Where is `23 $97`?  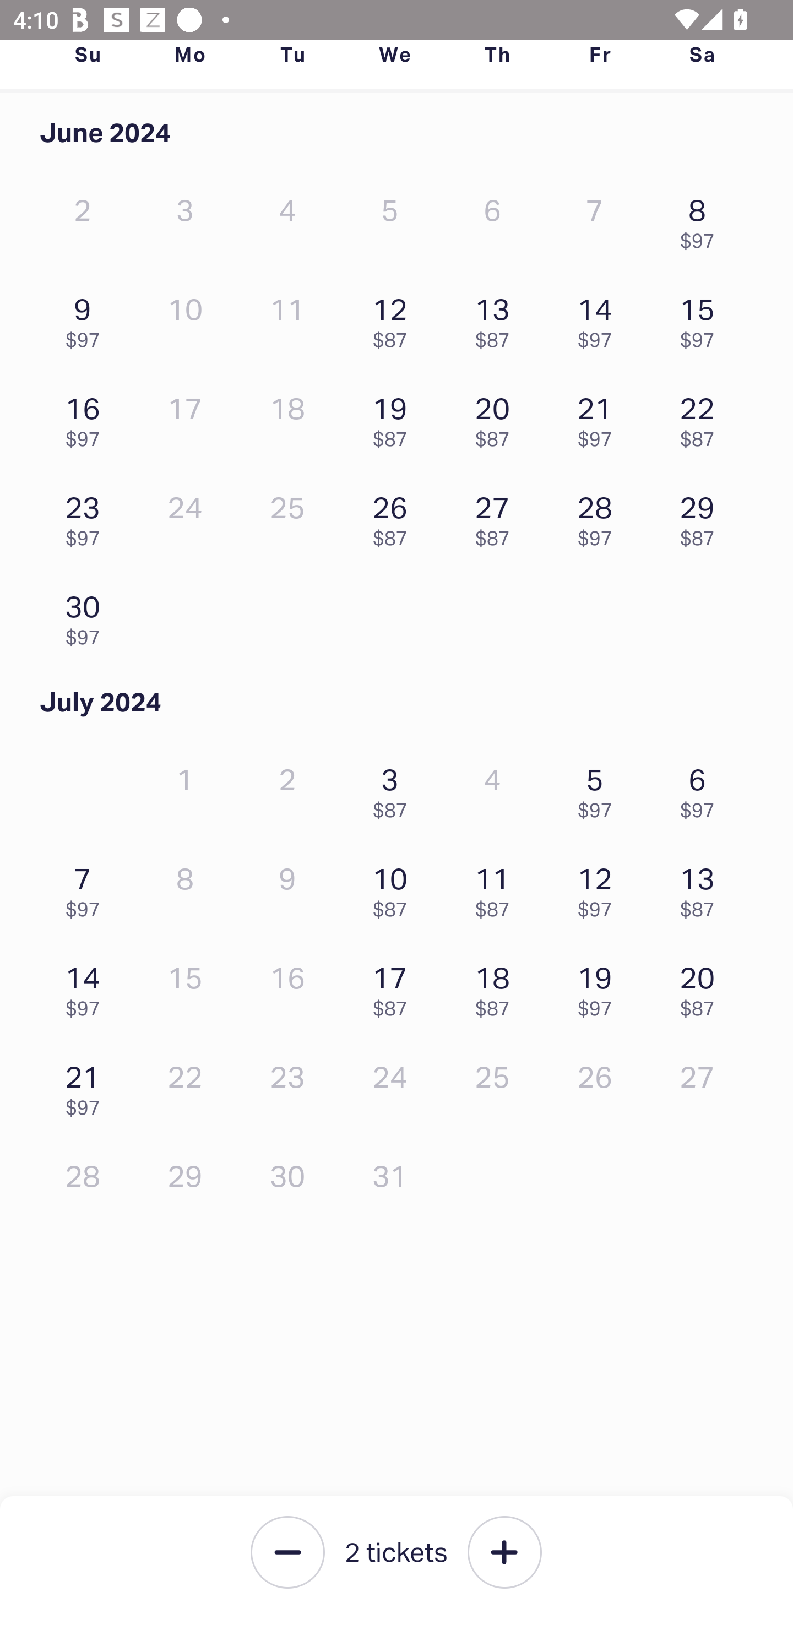
23 $97 is located at coordinates (88, 517).